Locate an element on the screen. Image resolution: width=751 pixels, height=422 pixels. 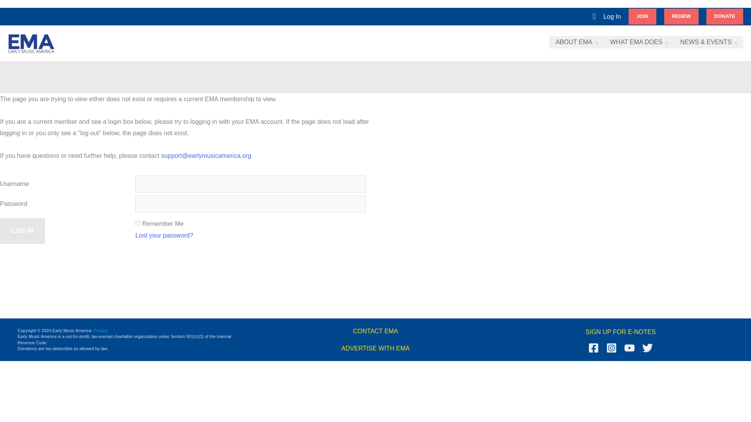
Log In is located at coordinates (612, 17).